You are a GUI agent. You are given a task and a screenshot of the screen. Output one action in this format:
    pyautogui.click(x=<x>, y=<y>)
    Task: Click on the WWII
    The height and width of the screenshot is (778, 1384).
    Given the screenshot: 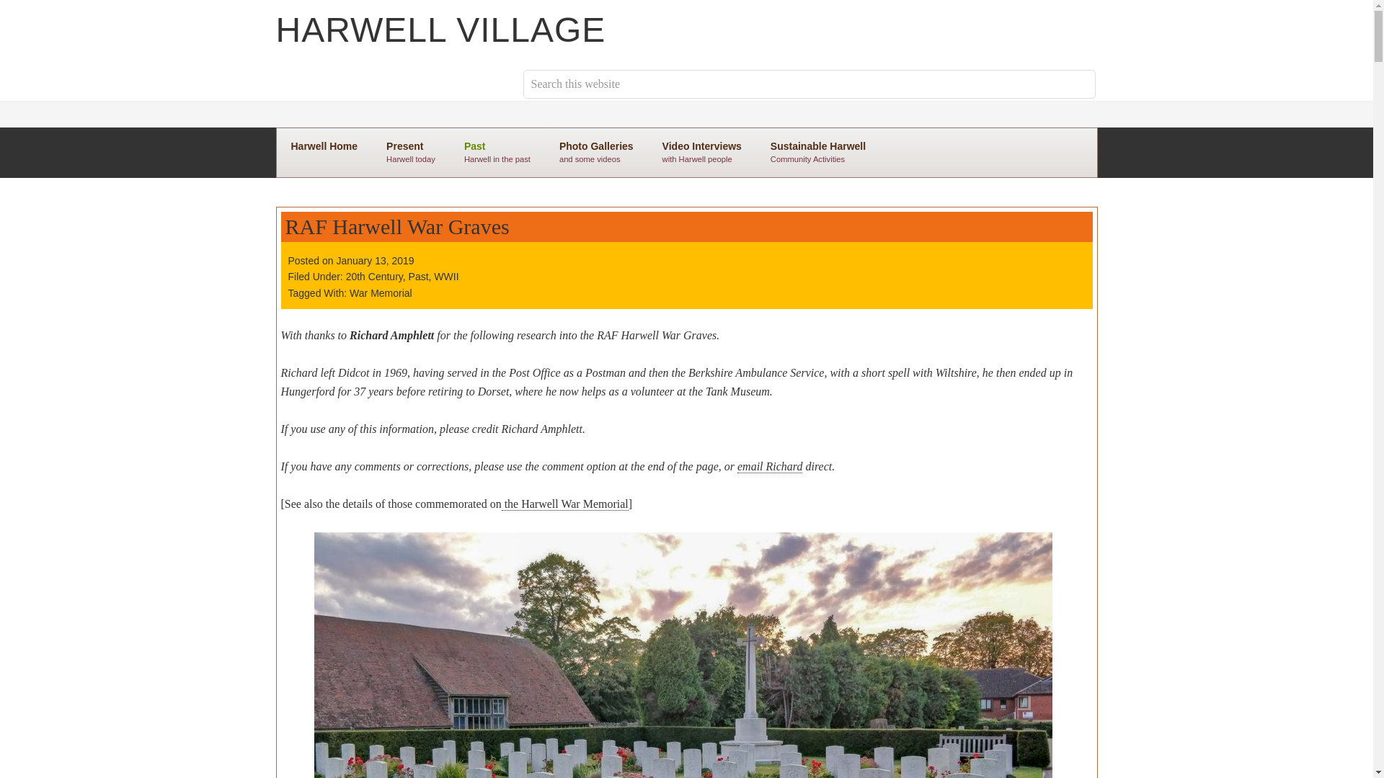 What is the action you would take?
    pyautogui.click(x=445, y=277)
    